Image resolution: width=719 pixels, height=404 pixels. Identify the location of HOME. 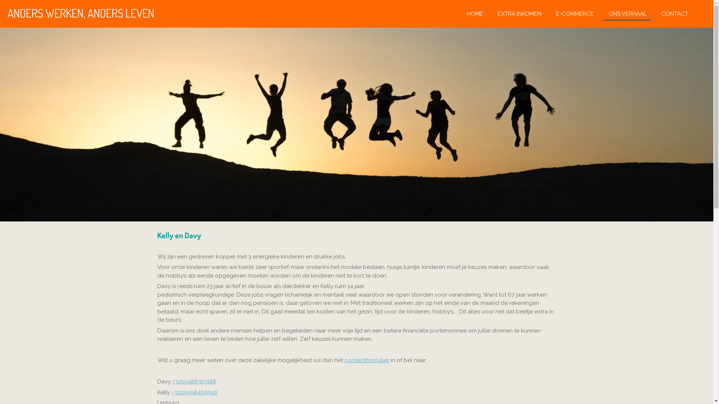
(475, 13).